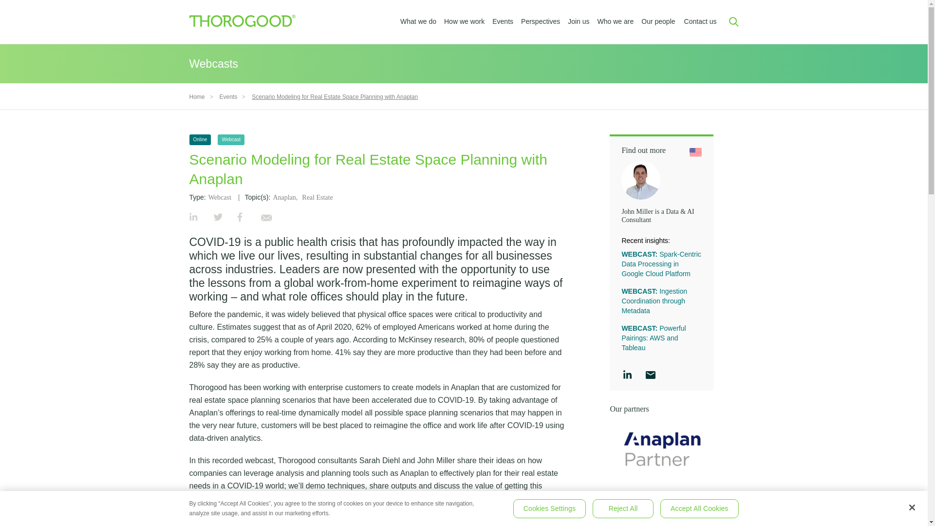  What do you see at coordinates (654, 338) in the screenshot?
I see `WEBCAST: Powerful Pairings: AWS and Tableau` at bounding box center [654, 338].